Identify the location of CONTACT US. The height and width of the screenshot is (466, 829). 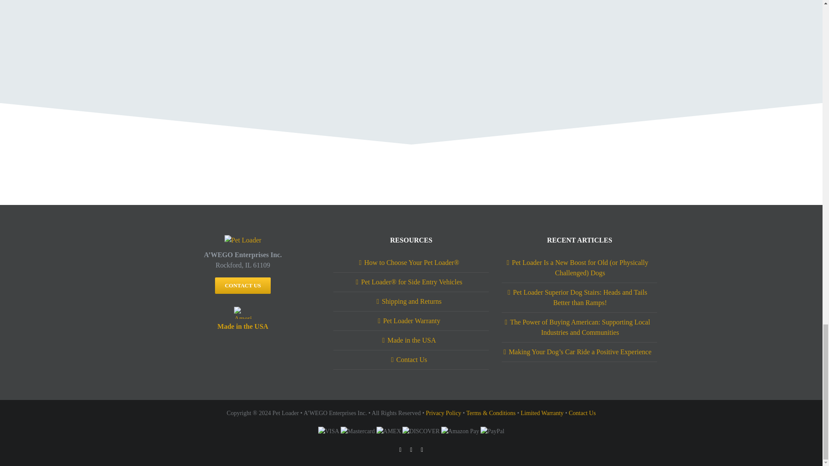
(243, 286).